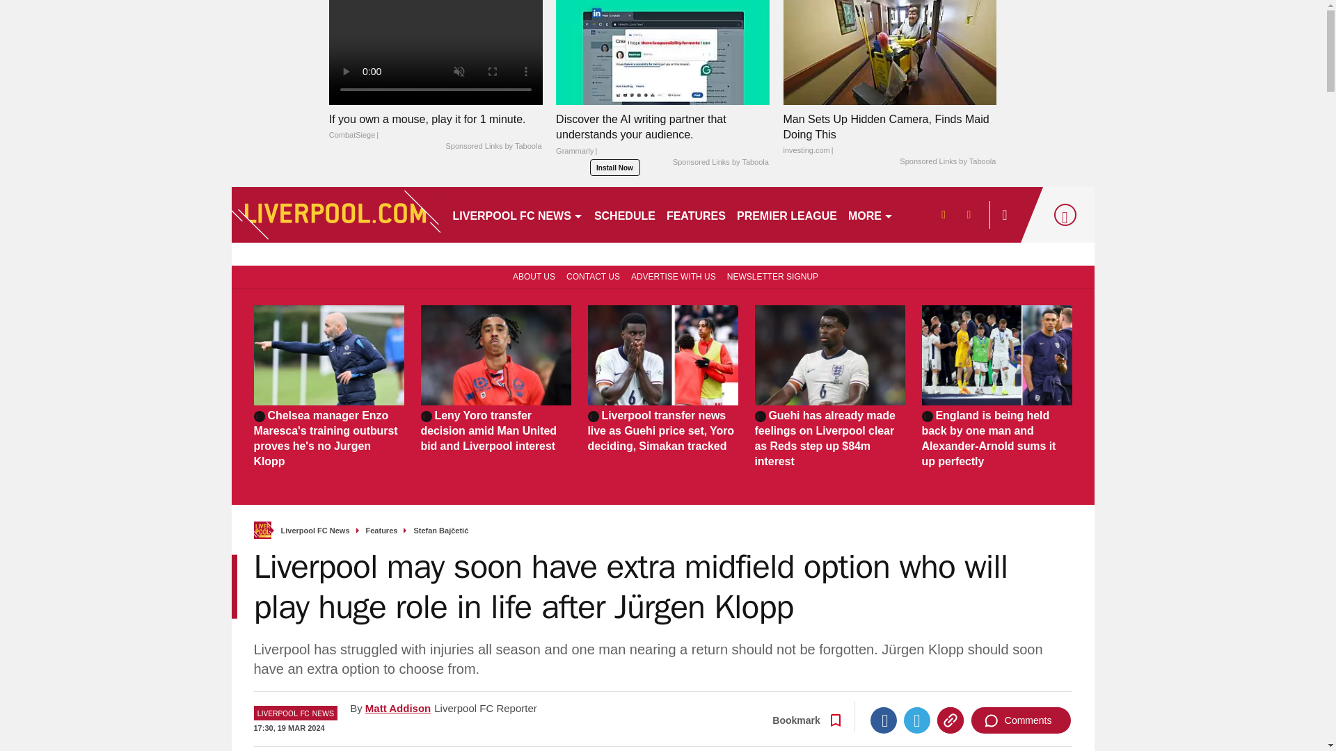 The width and height of the screenshot is (1336, 751). What do you see at coordinates (493, 147) in the screenshot?
I see `Sponsored Links by Taboola` at bounding box center [493, 147].